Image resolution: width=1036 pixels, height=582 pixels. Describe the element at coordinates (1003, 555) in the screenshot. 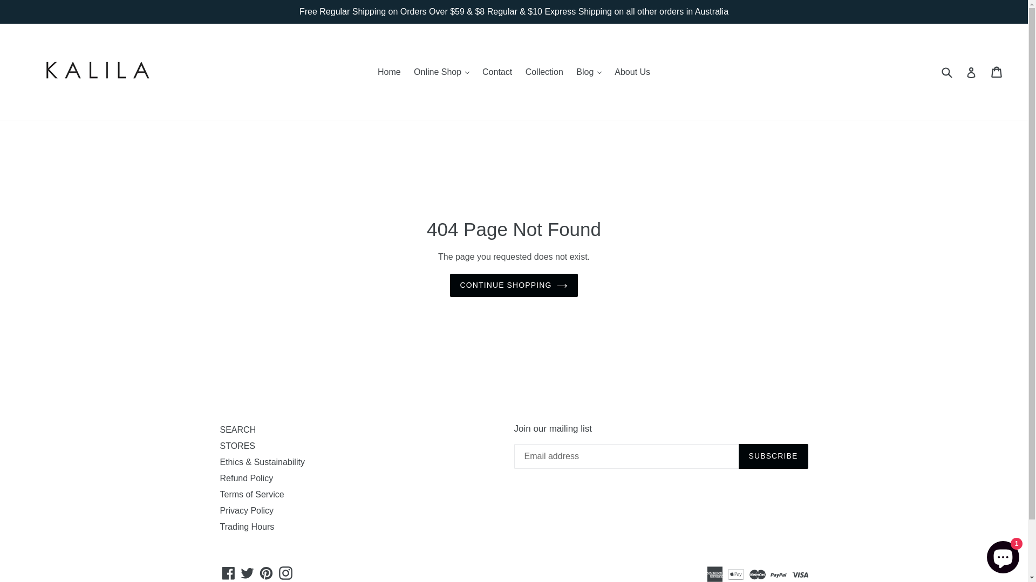

I see `Shopify online store chat` at that location.